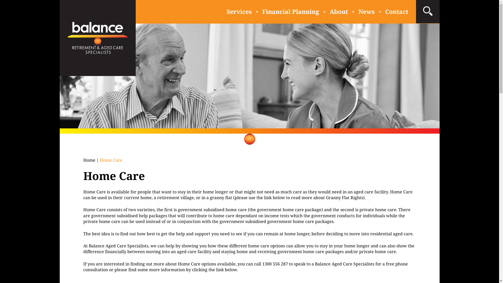 Image resolution: width=503 pixels, height=283 pixels. Describe the element at coordinates (367, 12) in the screenshot. I see `News` at that location.